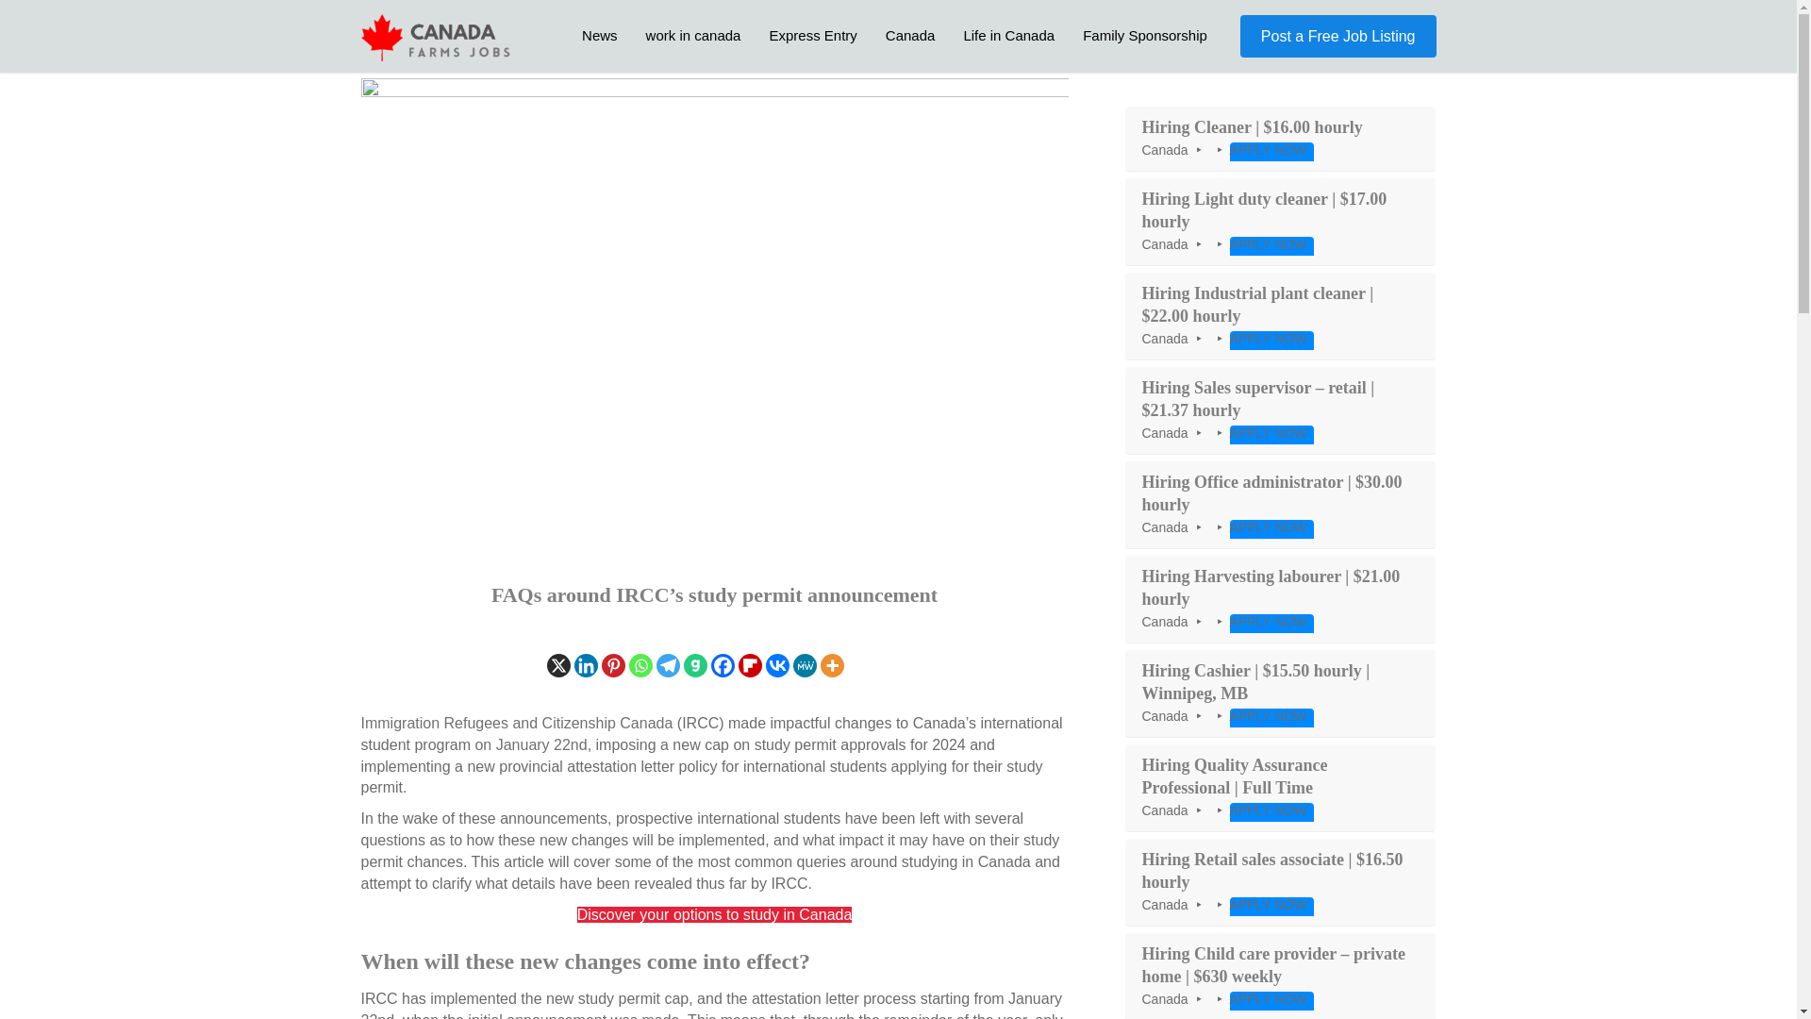 The width and height of the screenshot is (1811, 1019). I want to click on on January 22nd, so click(530, 744).